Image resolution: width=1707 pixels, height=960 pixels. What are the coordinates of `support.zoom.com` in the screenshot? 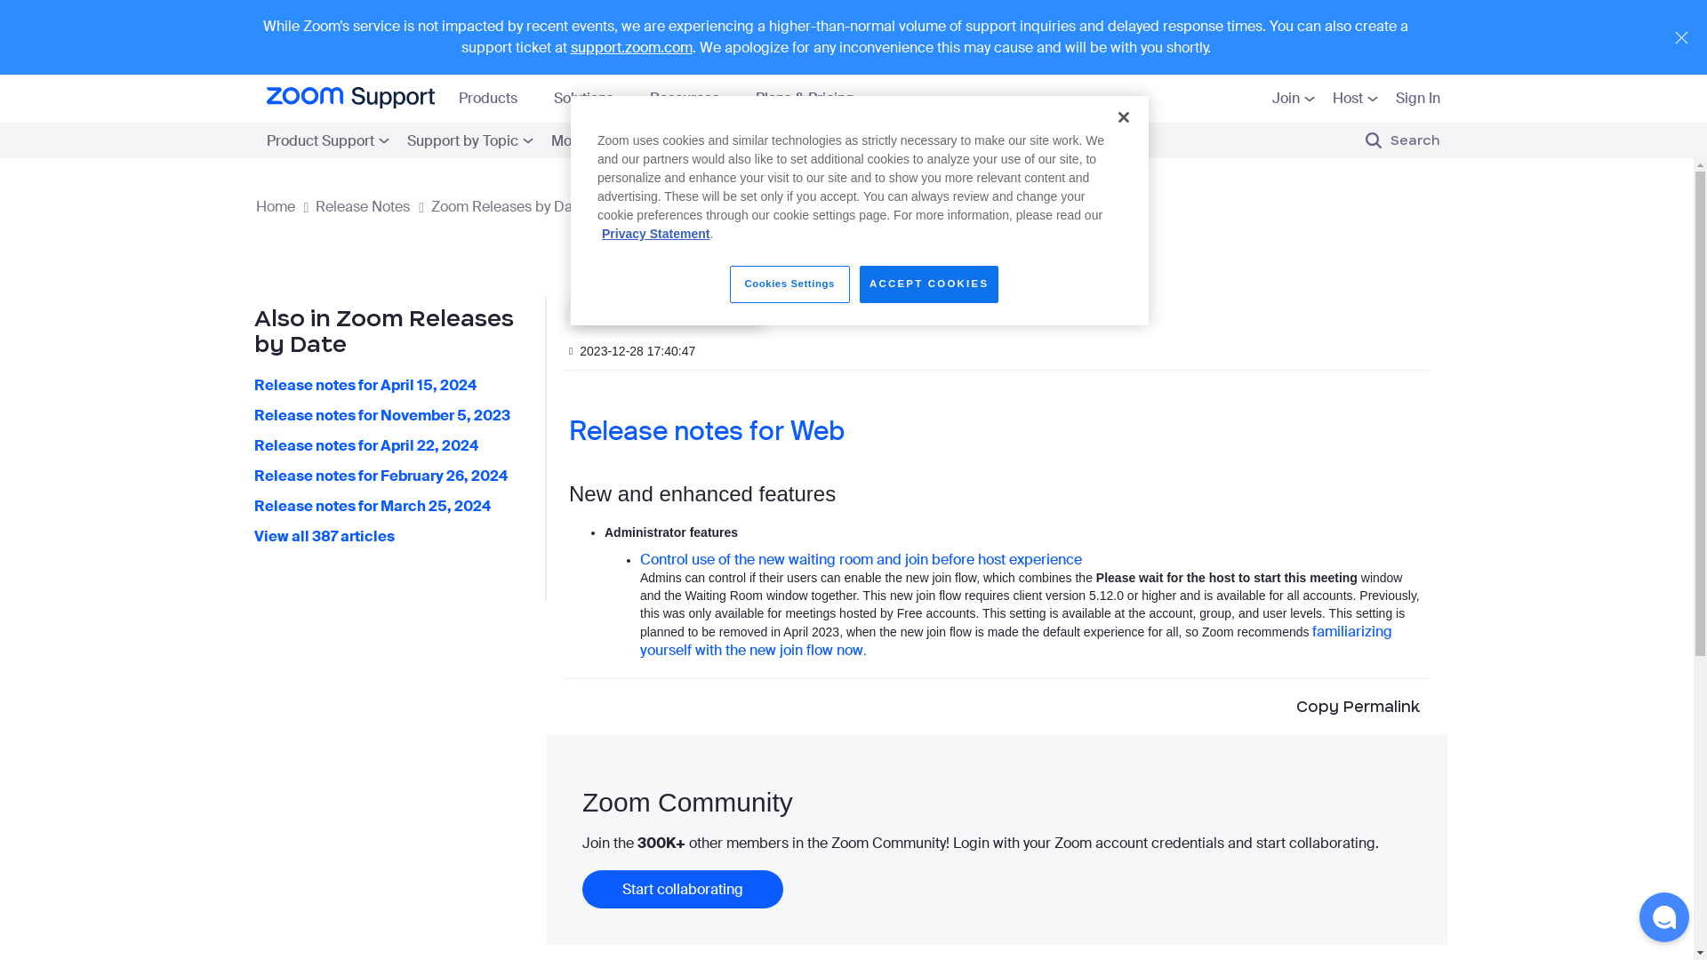 It's located at (631, 47).